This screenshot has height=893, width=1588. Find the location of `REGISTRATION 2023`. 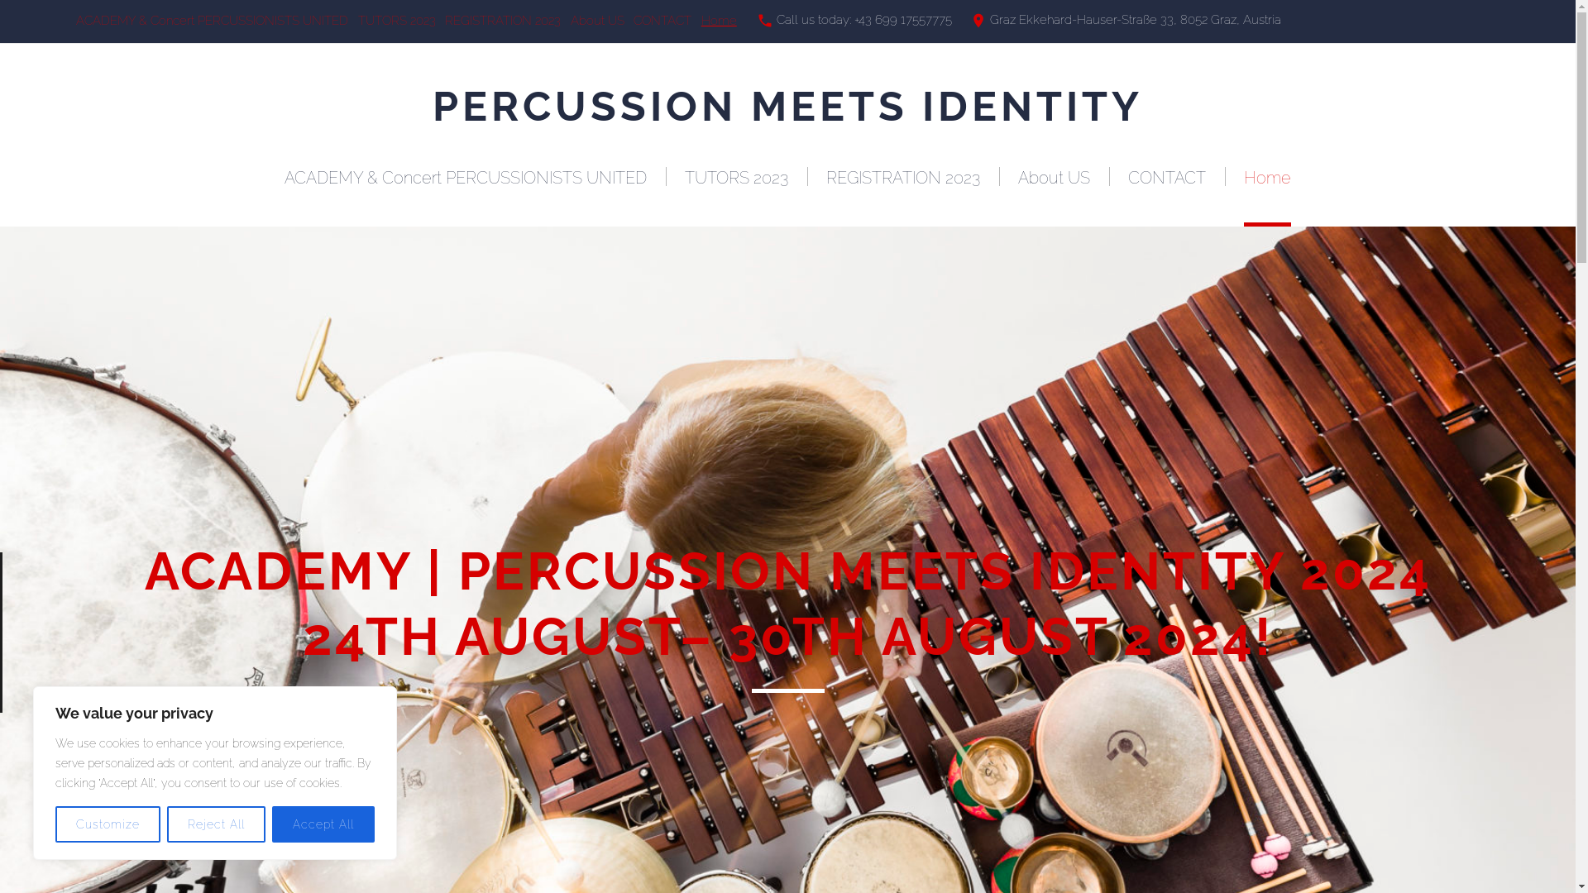

REGISTRATION 2023 is located at coordinates (503, 21).